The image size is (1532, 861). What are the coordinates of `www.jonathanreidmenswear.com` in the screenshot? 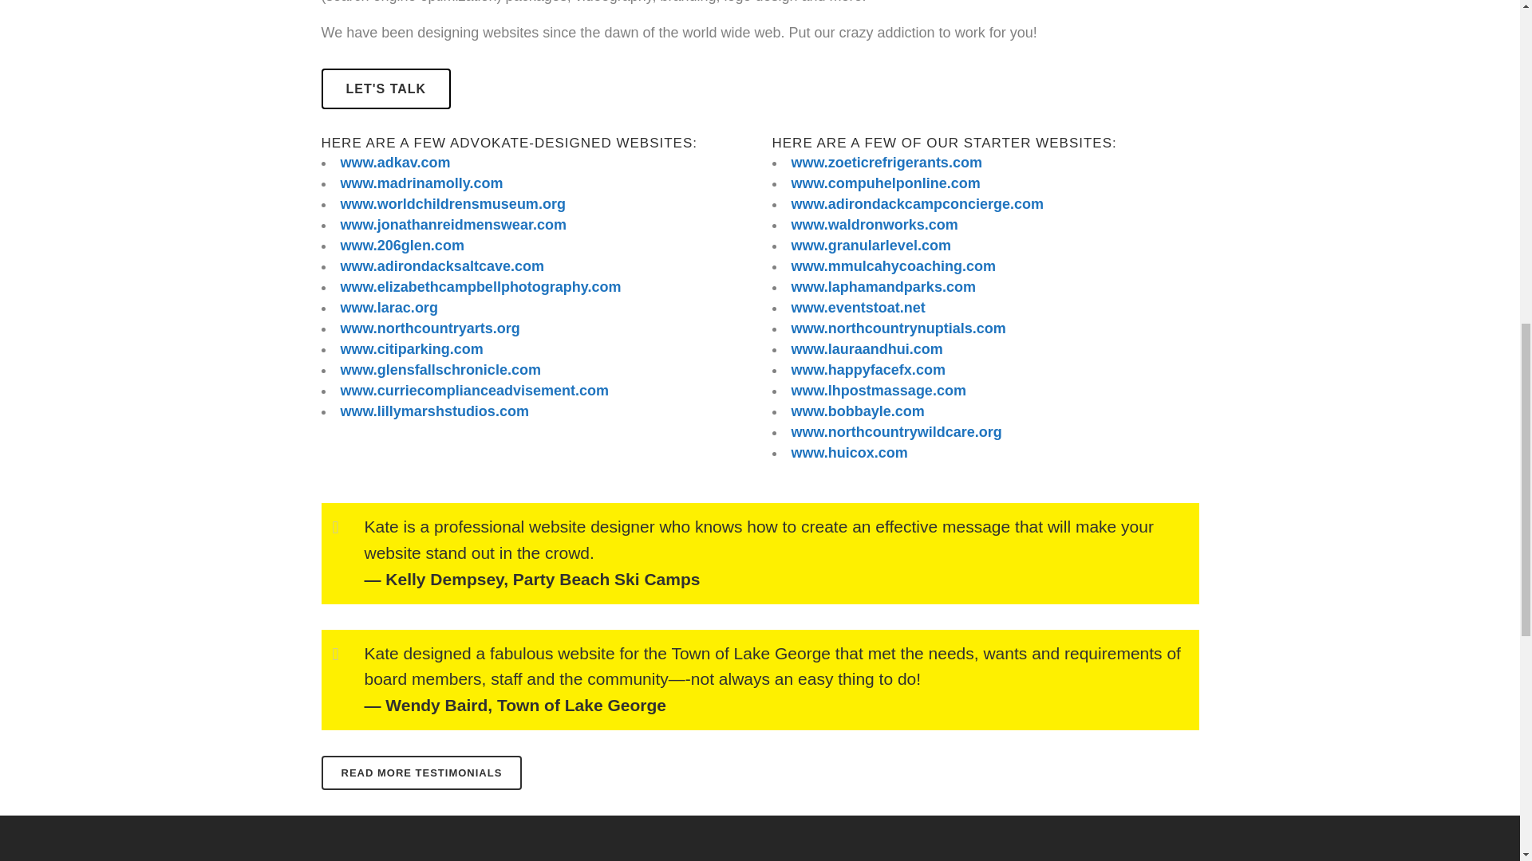 It's located at (452, 225).